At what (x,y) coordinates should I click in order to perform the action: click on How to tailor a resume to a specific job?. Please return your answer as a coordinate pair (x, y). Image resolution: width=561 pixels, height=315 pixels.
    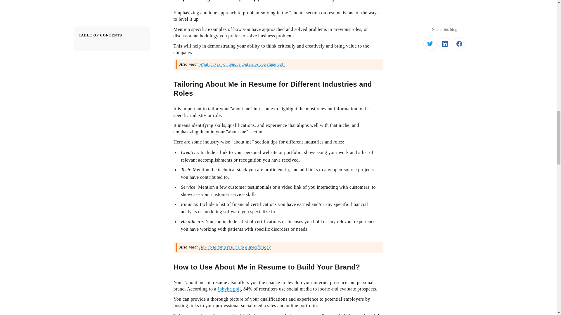
    Looking at the image, I should click on (235, 247).